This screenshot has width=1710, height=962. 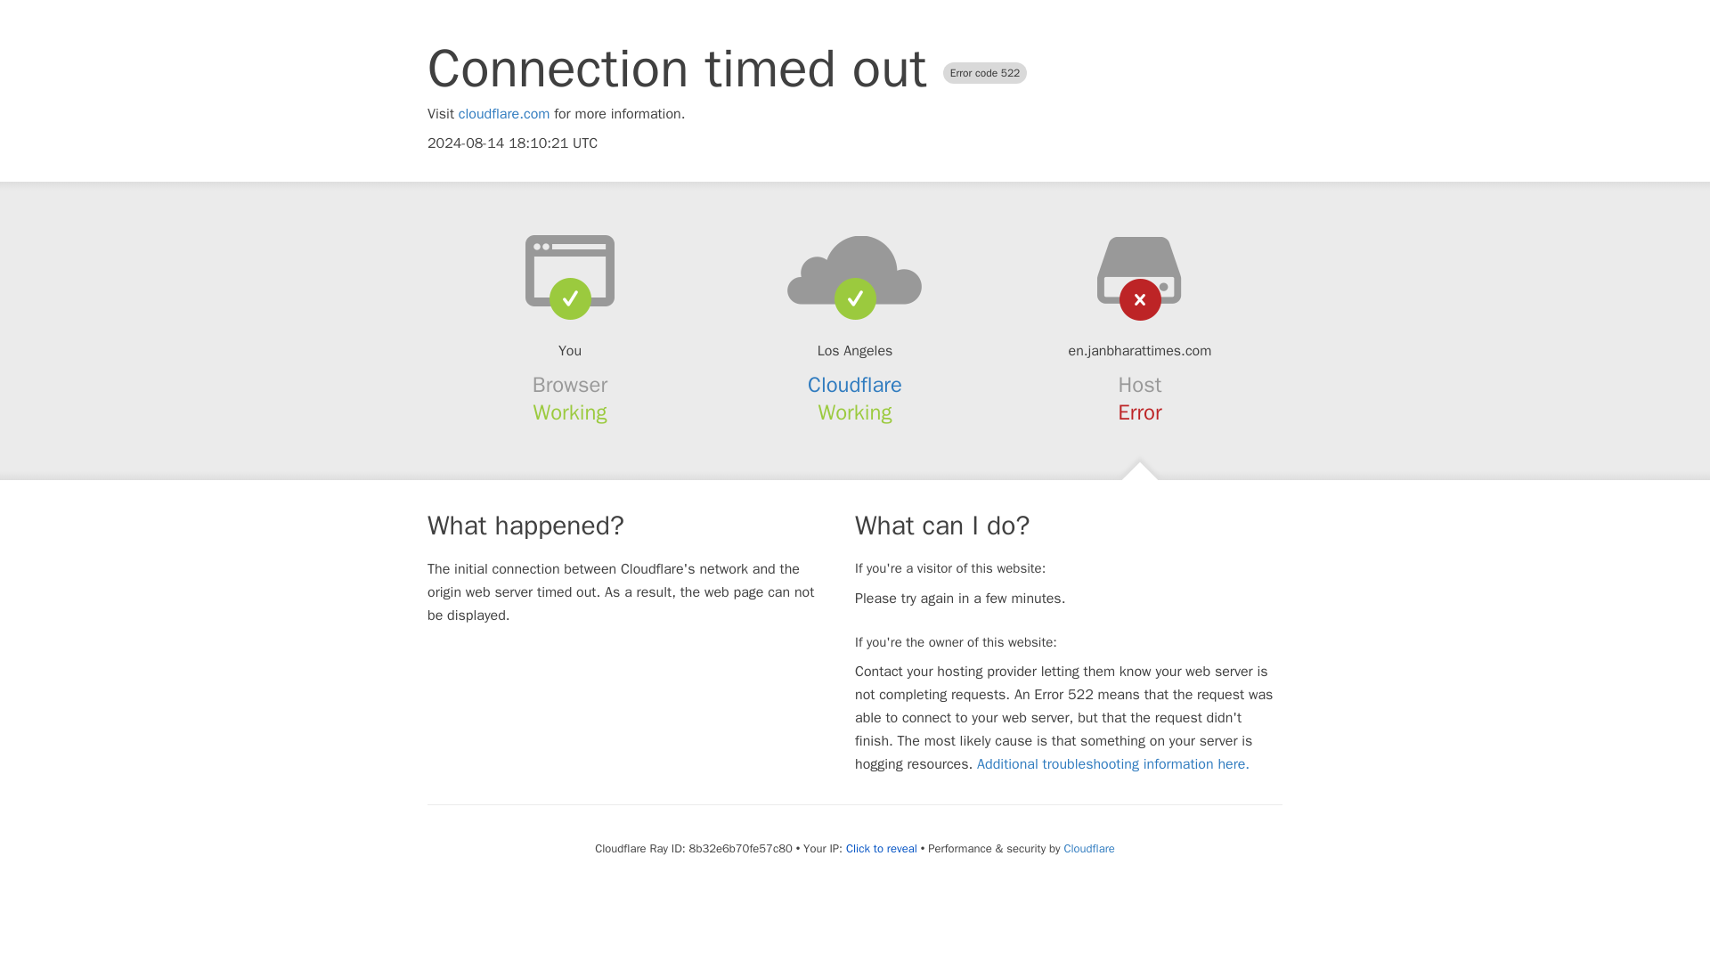 What do you see at coordinates (1088, 848) in the screenshot?
I see `Cloudflare` at bounding box center [1088, 848].